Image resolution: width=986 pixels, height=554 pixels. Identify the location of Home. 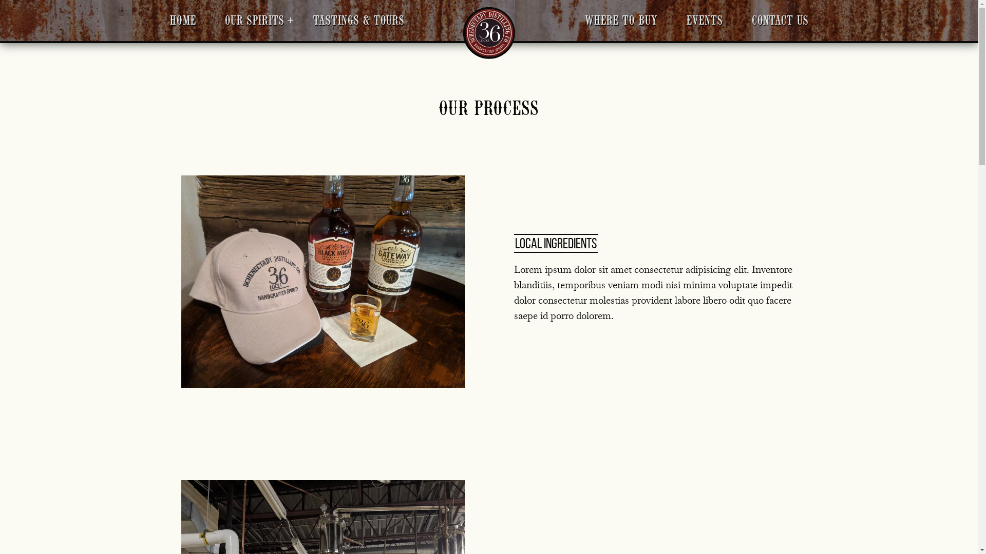
(183, 21).